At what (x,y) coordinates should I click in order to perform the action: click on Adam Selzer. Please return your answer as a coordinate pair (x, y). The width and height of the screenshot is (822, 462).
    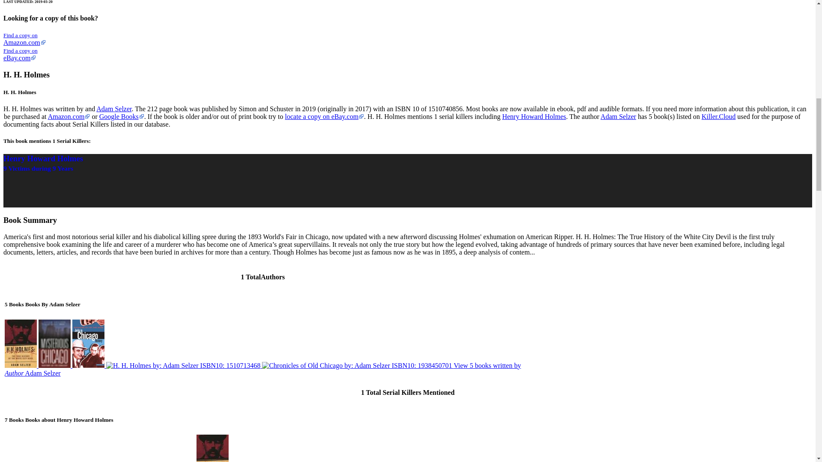
    Looking at the image, I should click on (114, 109).